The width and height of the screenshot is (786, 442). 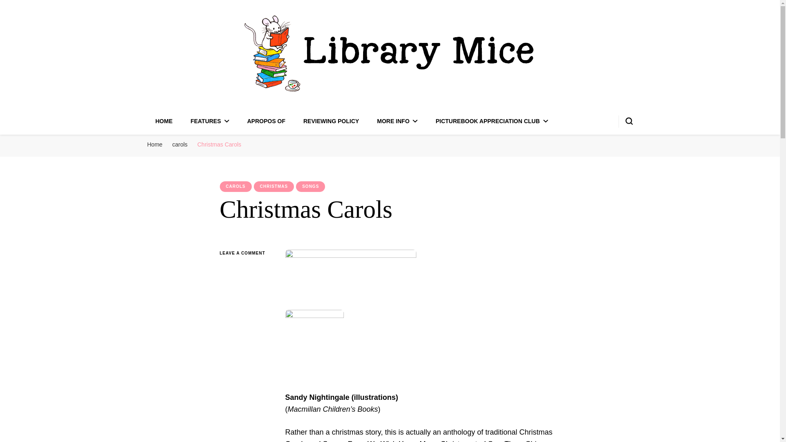 What do you see at coordinates (211, 110) in the screenshot?
I see `Library Mice` at bounding box center [211, 110].